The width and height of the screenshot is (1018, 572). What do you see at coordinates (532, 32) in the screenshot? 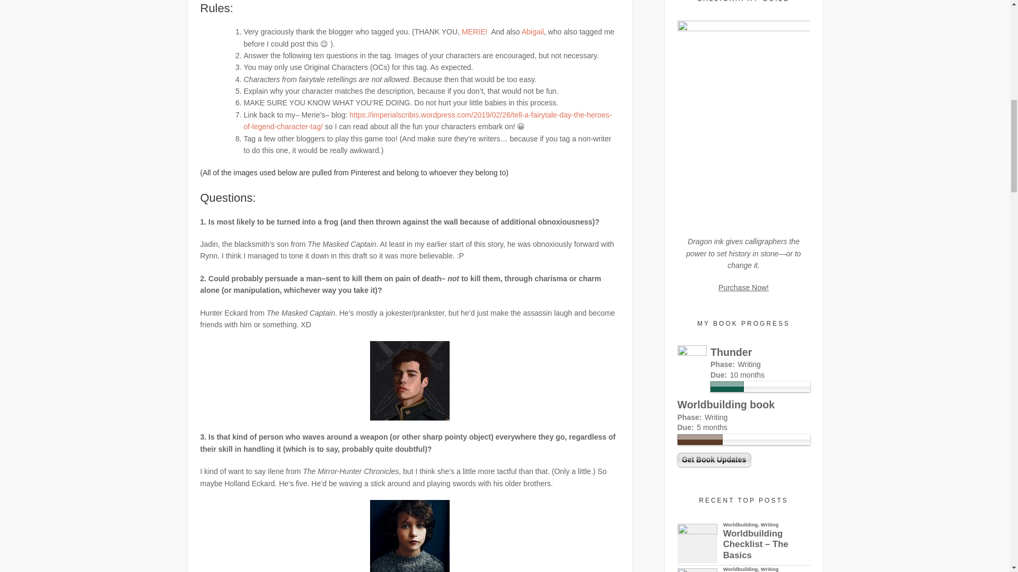
I see `Abigail` at bounding box center [532, 32].